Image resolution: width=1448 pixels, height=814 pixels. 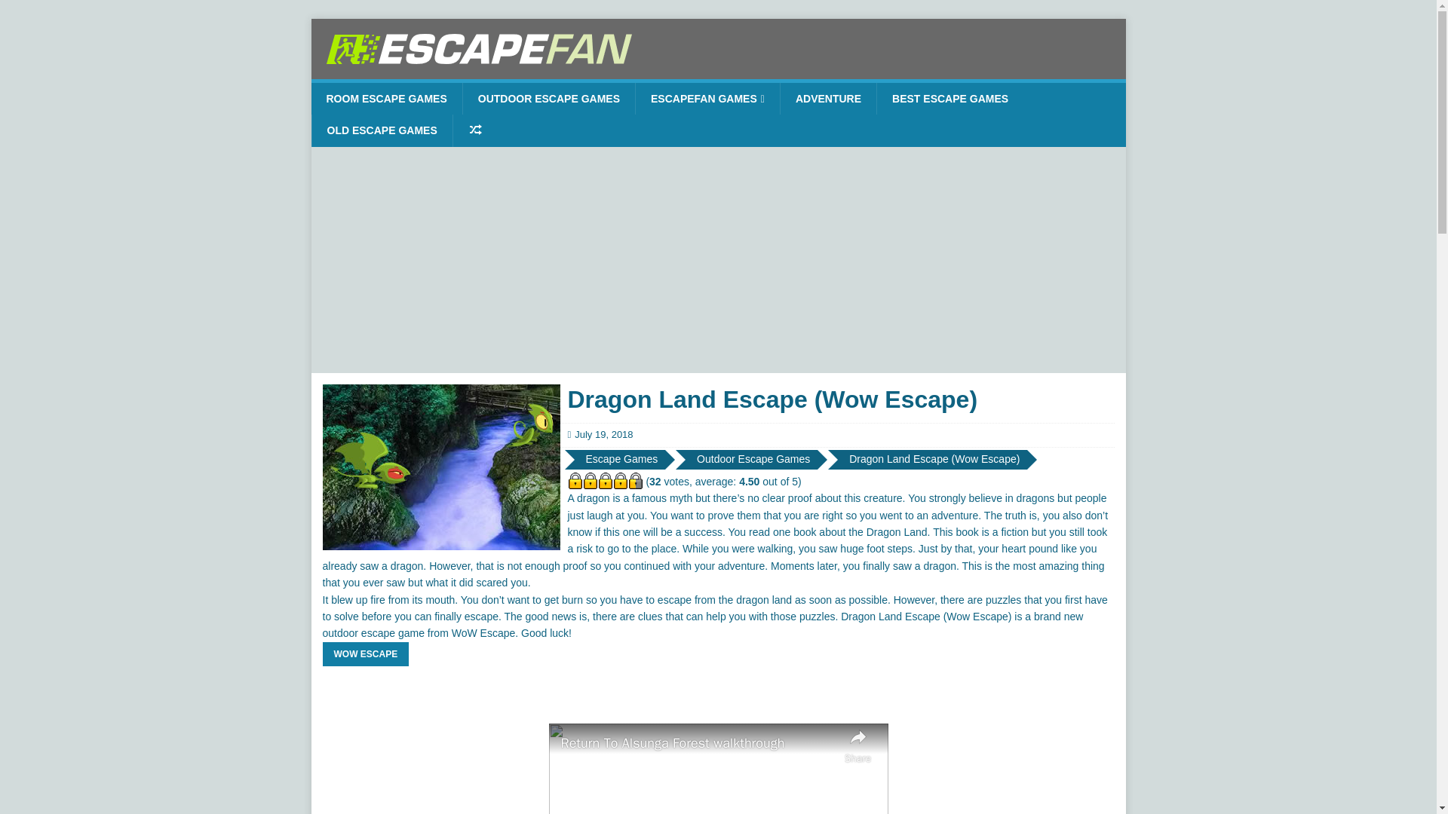 I want to click on Return To Alsunga Forest walkthrough, so click(x=698, y=743).